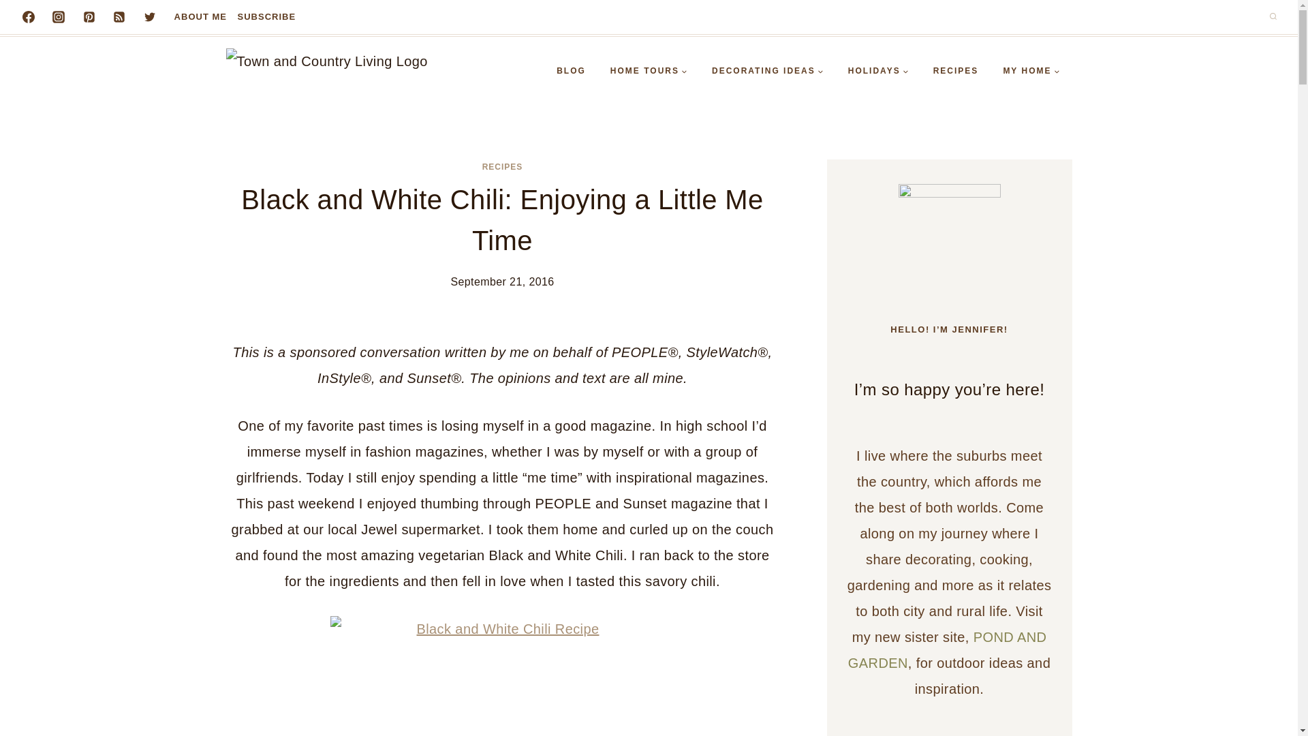  What do you see at coordinates (1030, 71) in the screenshot?
I see `MY HOME` at bounding box center [1030, 71].